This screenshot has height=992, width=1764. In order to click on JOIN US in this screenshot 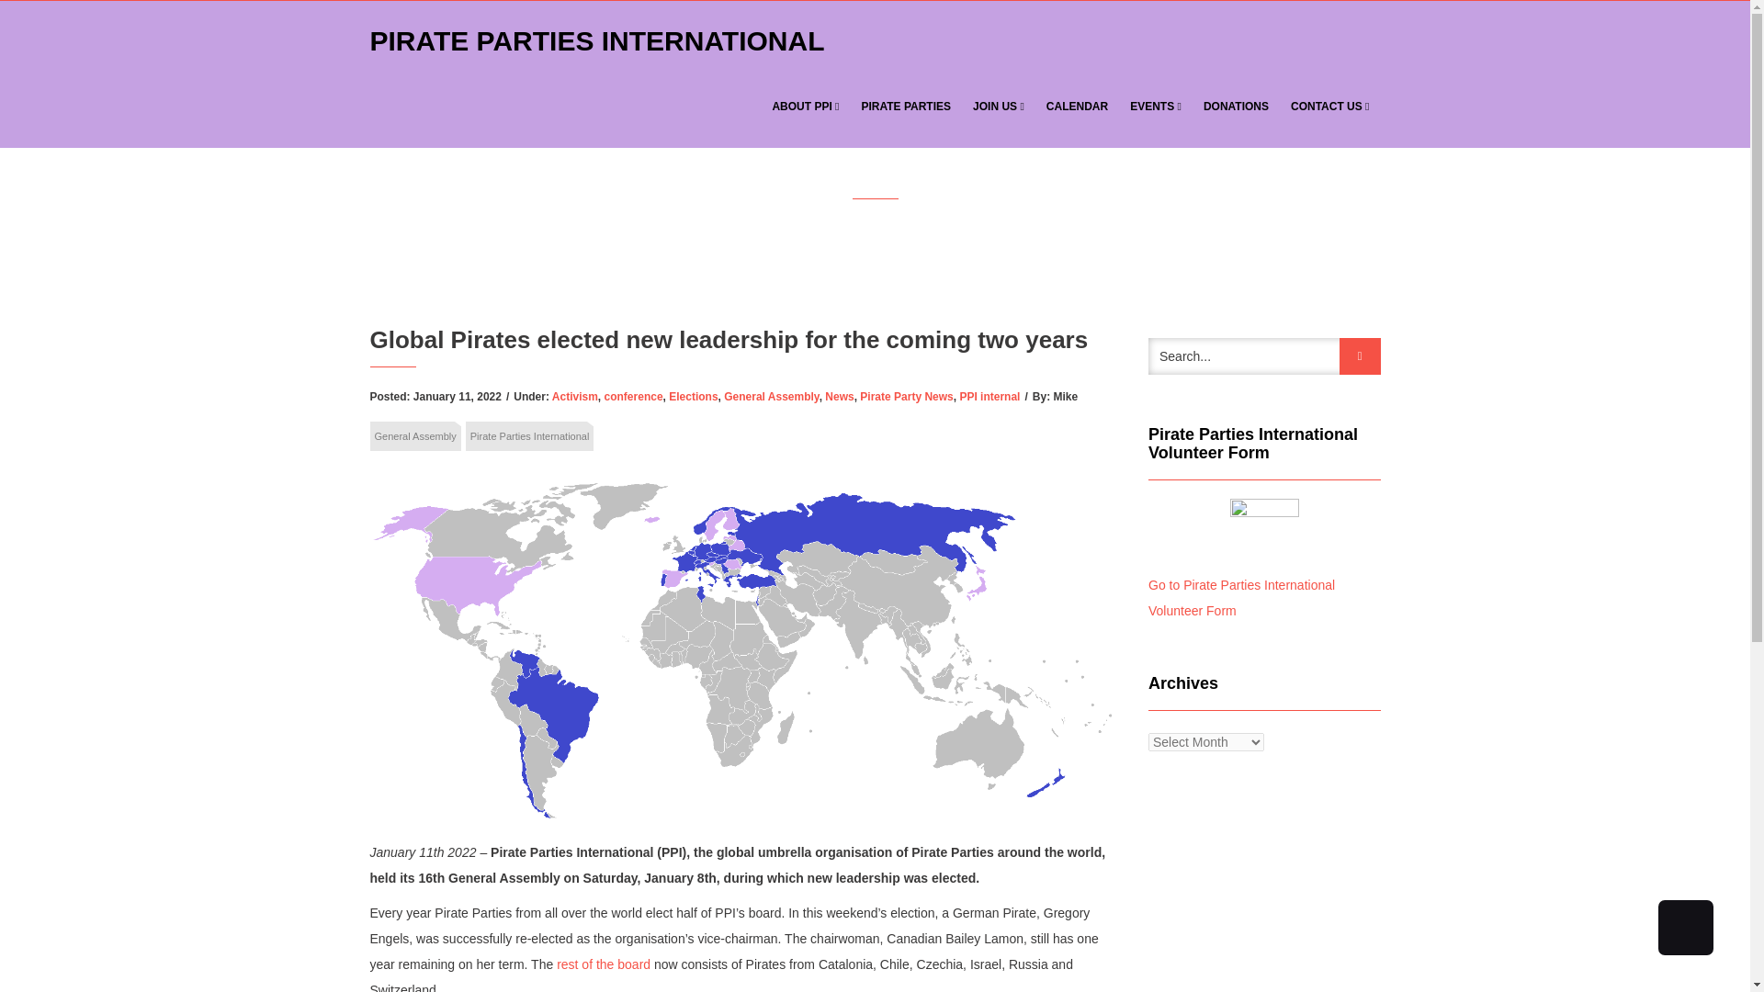, I will do `click(998, 107)`.